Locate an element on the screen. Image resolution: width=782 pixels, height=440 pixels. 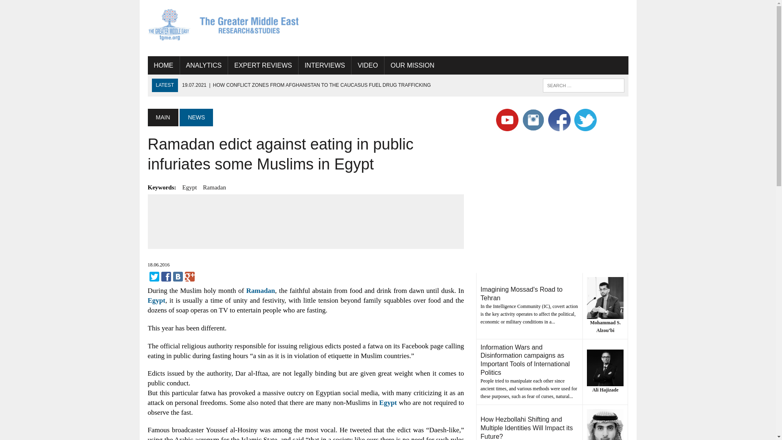
HOME is located at coordinates (163, 65).